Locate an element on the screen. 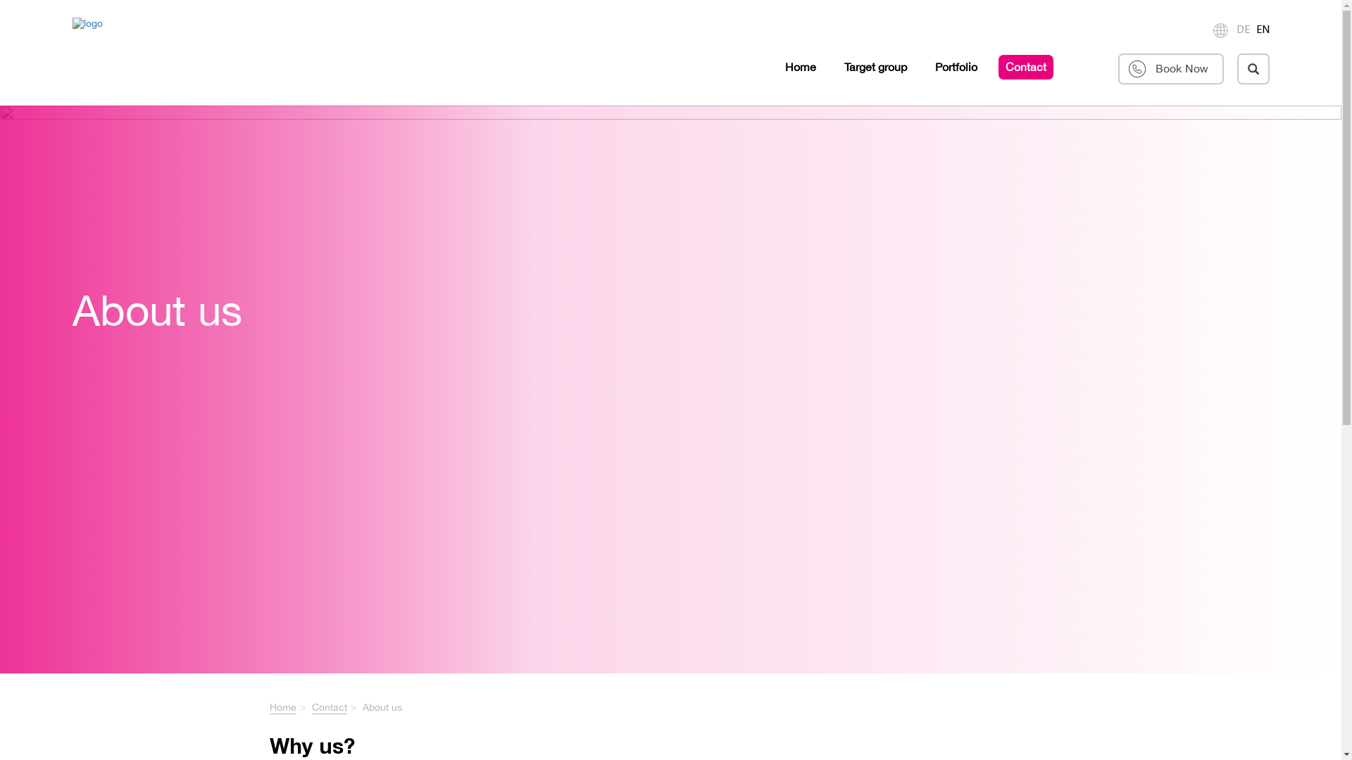 This screenshot has height=760, width=1352. About us is located at coordinates (670, 390).